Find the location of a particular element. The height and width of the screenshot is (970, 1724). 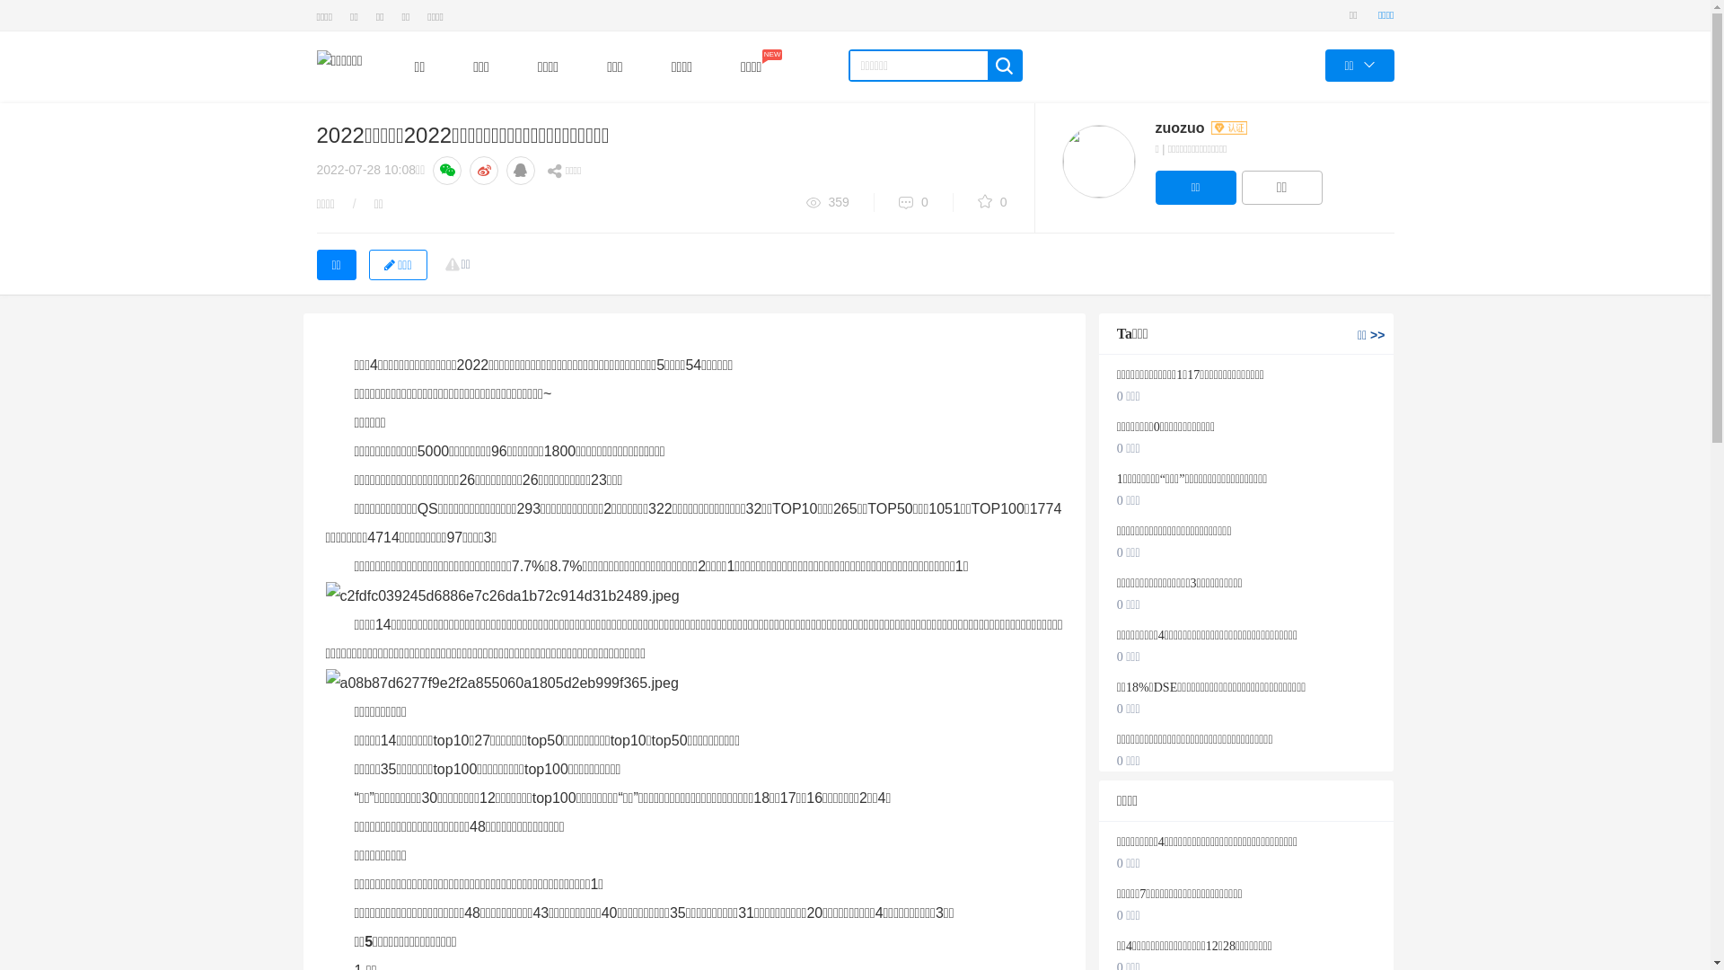

0 is located at coordinates (1005, 203).